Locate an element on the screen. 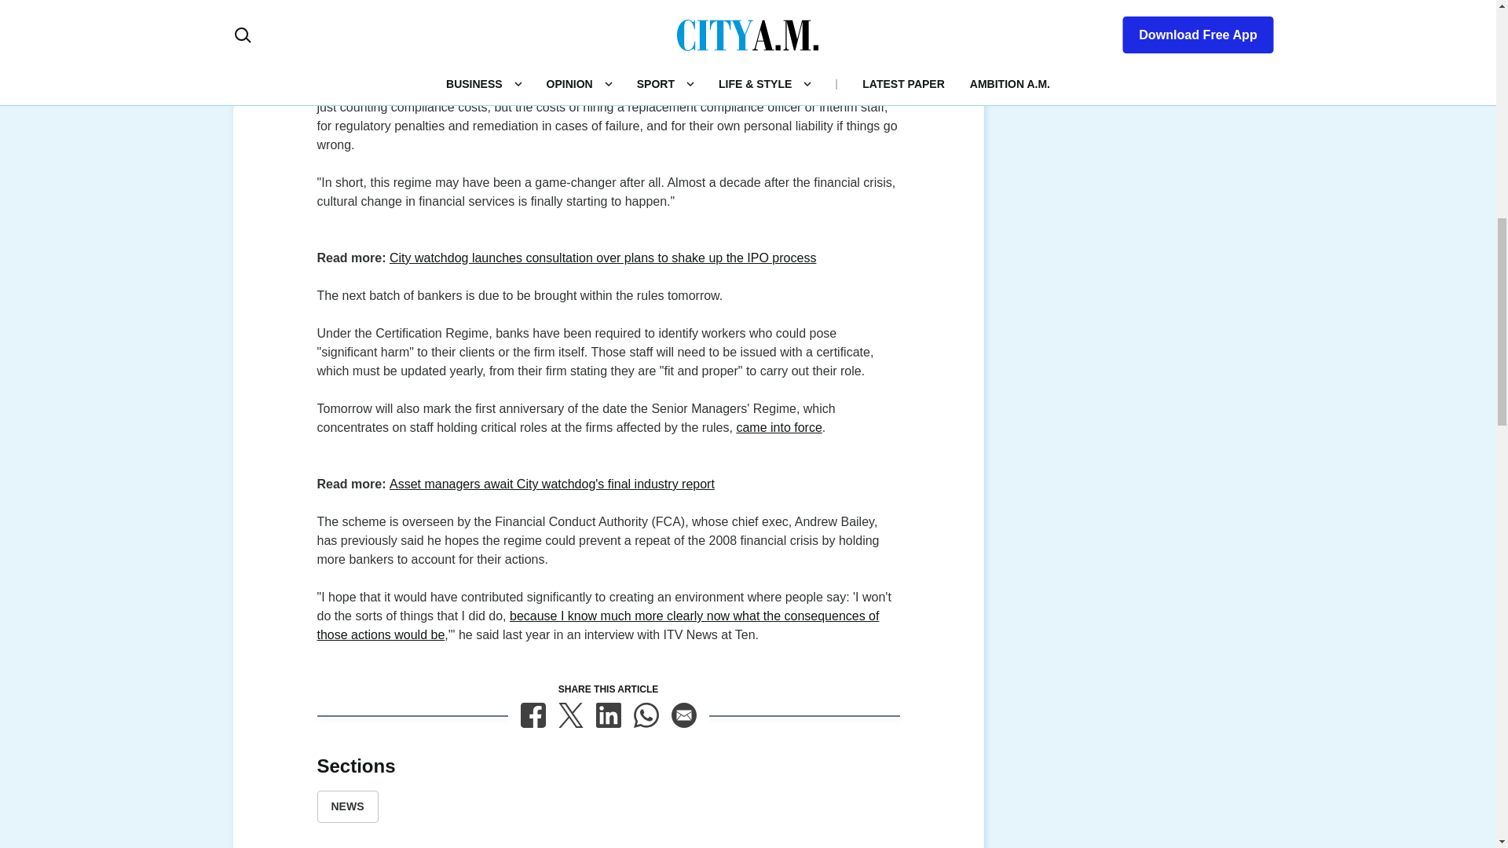  Email is located at coordinates (683, 715).